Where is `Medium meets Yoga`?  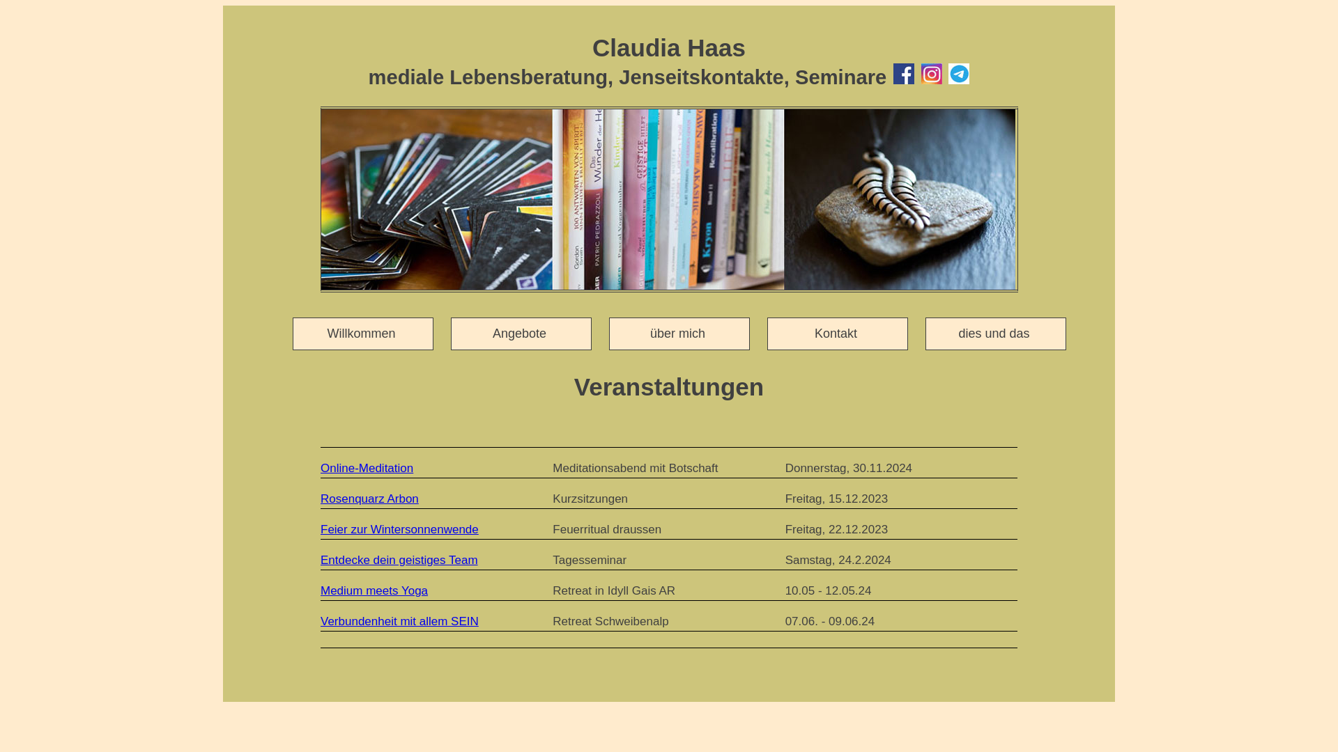 Medium meets Yoga is located at coordinates (374, 590).